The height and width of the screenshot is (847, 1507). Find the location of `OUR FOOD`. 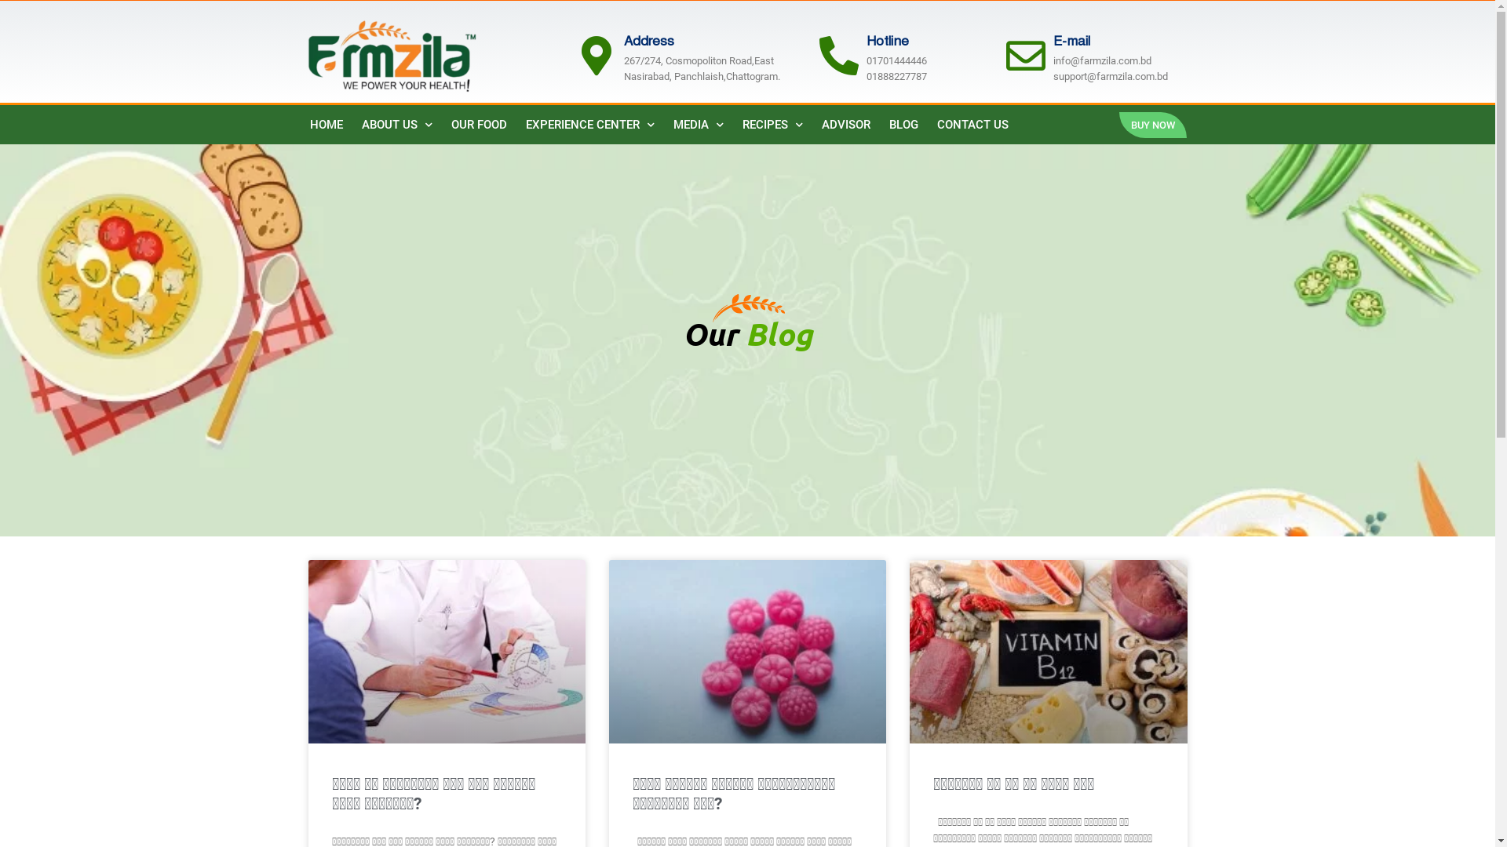

OUR FOOD is located at coordinates (479, 125).